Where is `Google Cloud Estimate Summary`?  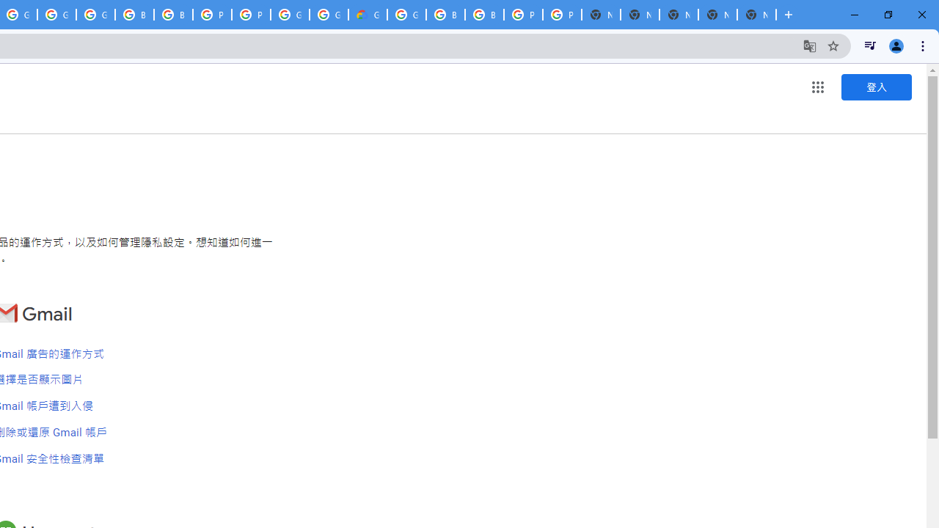
Google Cloud Estimate Summary is located at coordinates (368, 15).